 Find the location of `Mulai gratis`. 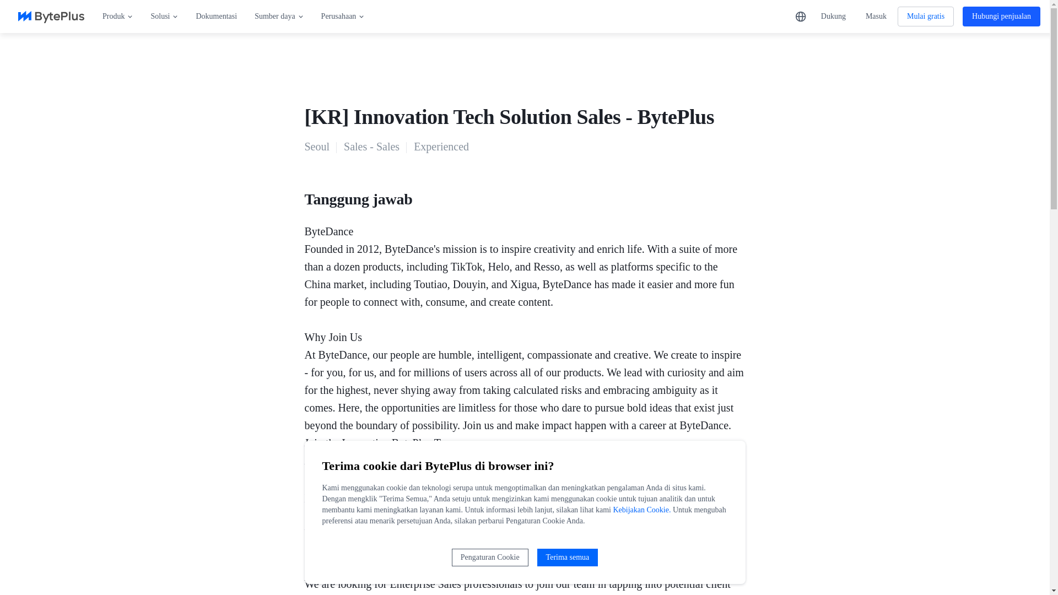

Mulai gratis is located at coordinates (926, 16).